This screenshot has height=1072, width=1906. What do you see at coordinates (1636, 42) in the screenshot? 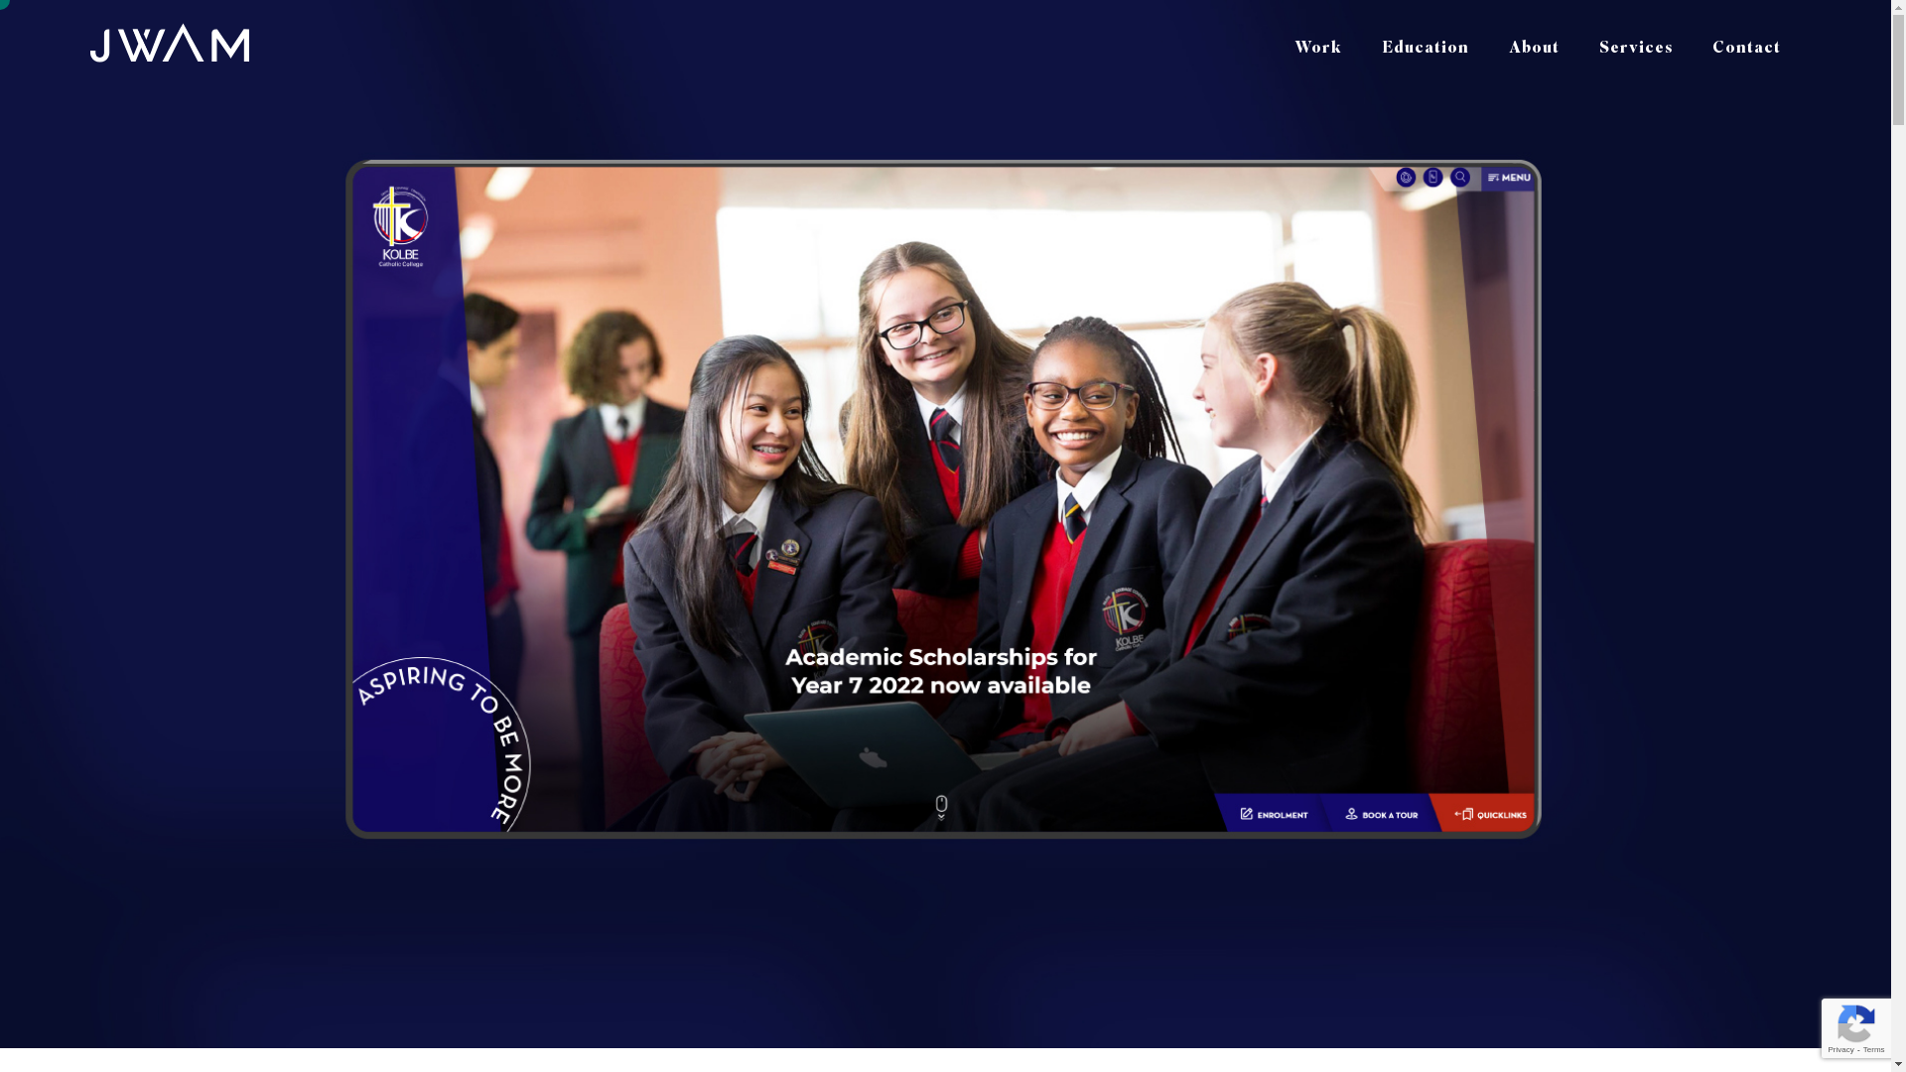
I see `Services` at bounding box center [1636, 42].